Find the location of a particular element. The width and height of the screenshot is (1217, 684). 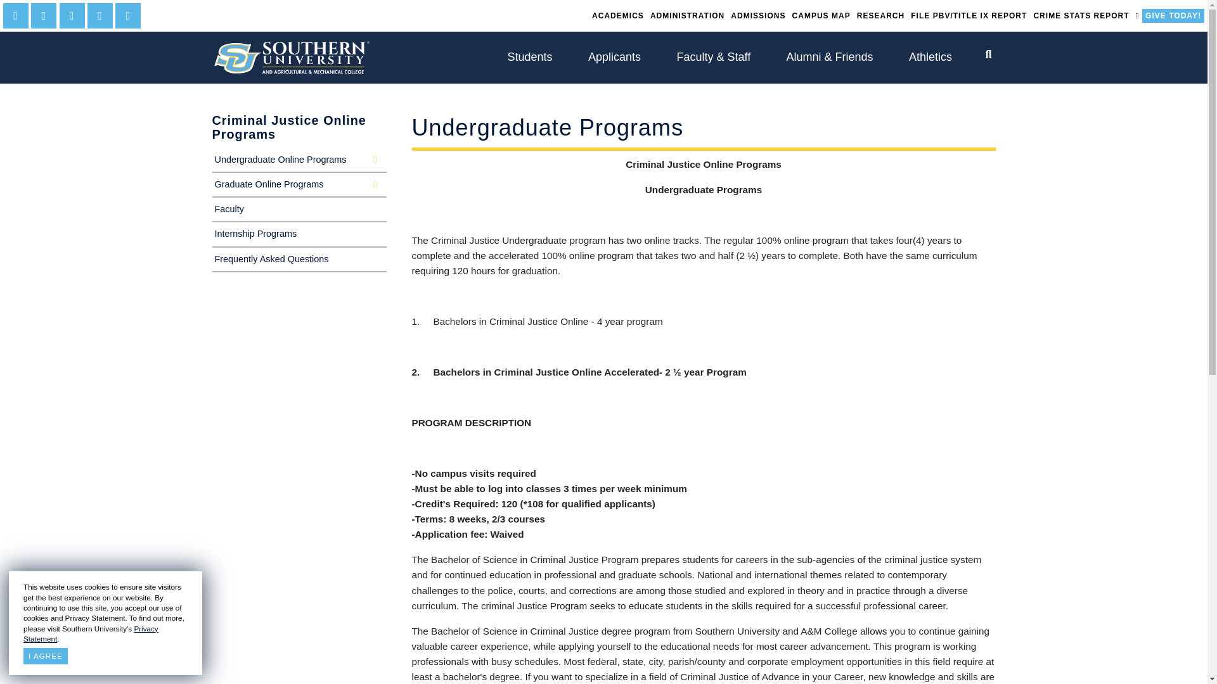

Students is located at coordinates (529, 57).